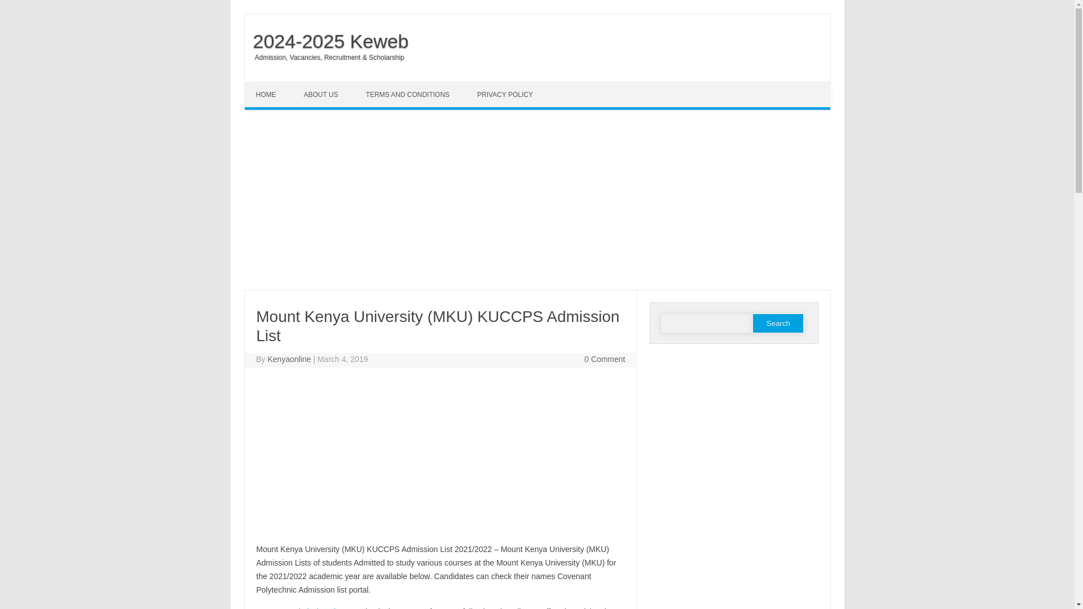  Describe the element at coordinates (271, 85) in the screenshot. I see `Skip to content` at that location.